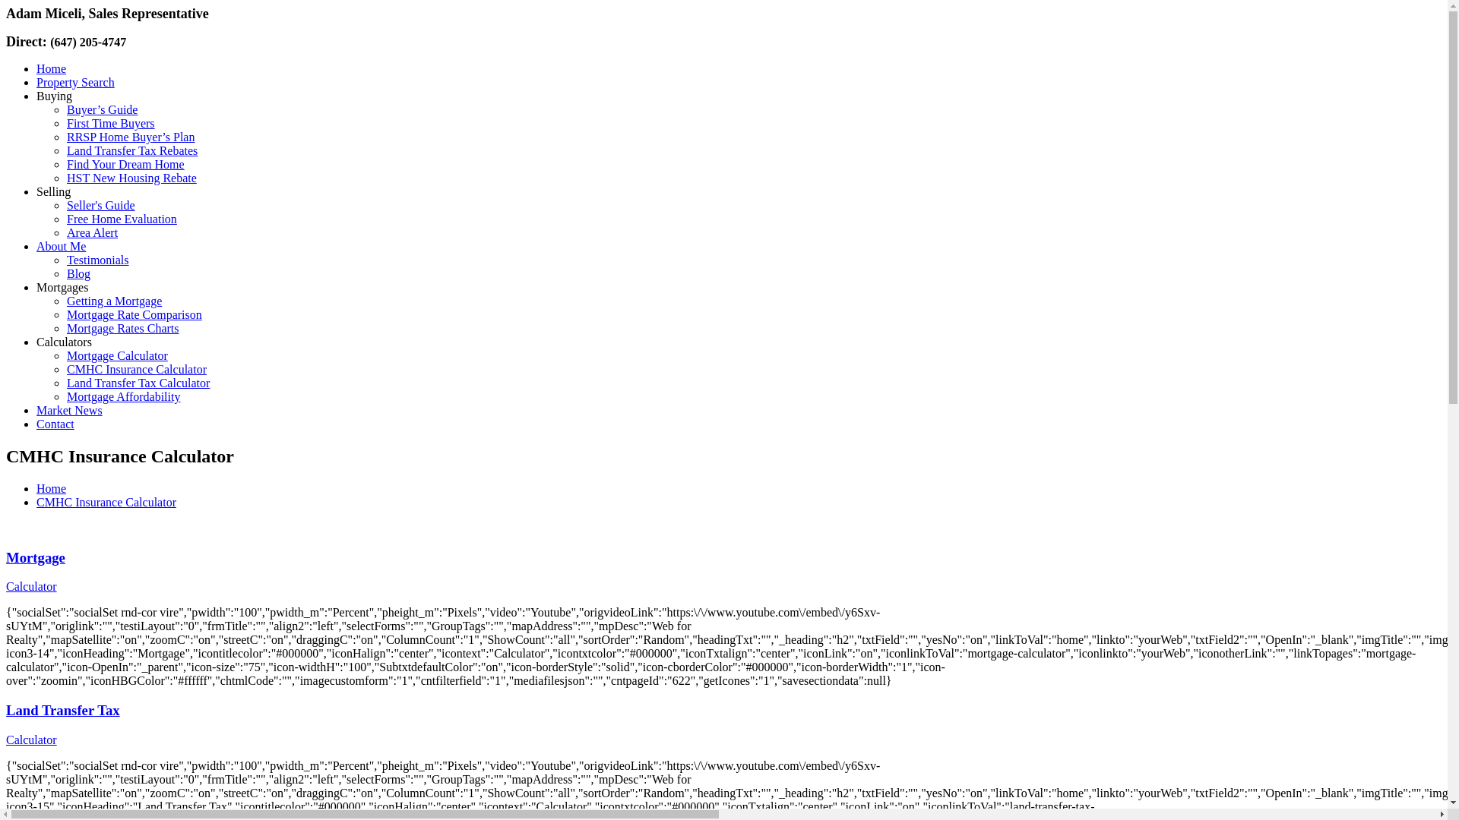  What do you see at coordinates (101, 205) in the screenshot?
I see `Seller's Guide` at bounding box center [101, 205].